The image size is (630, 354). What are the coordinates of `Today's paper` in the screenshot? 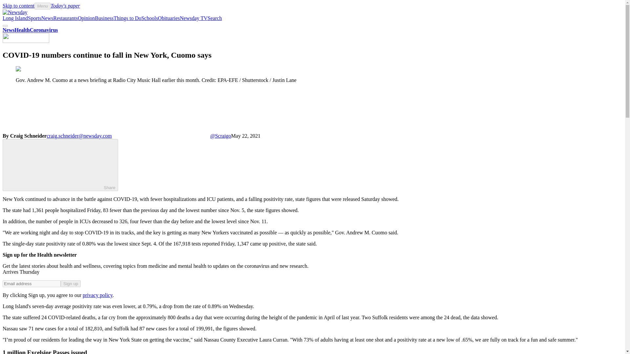 It's located at (65, 5).